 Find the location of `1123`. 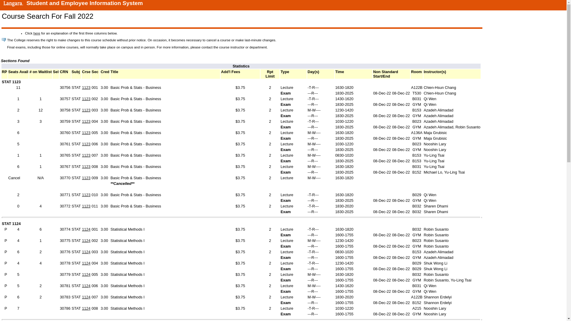

1123 is located at coordinates (86, 166).